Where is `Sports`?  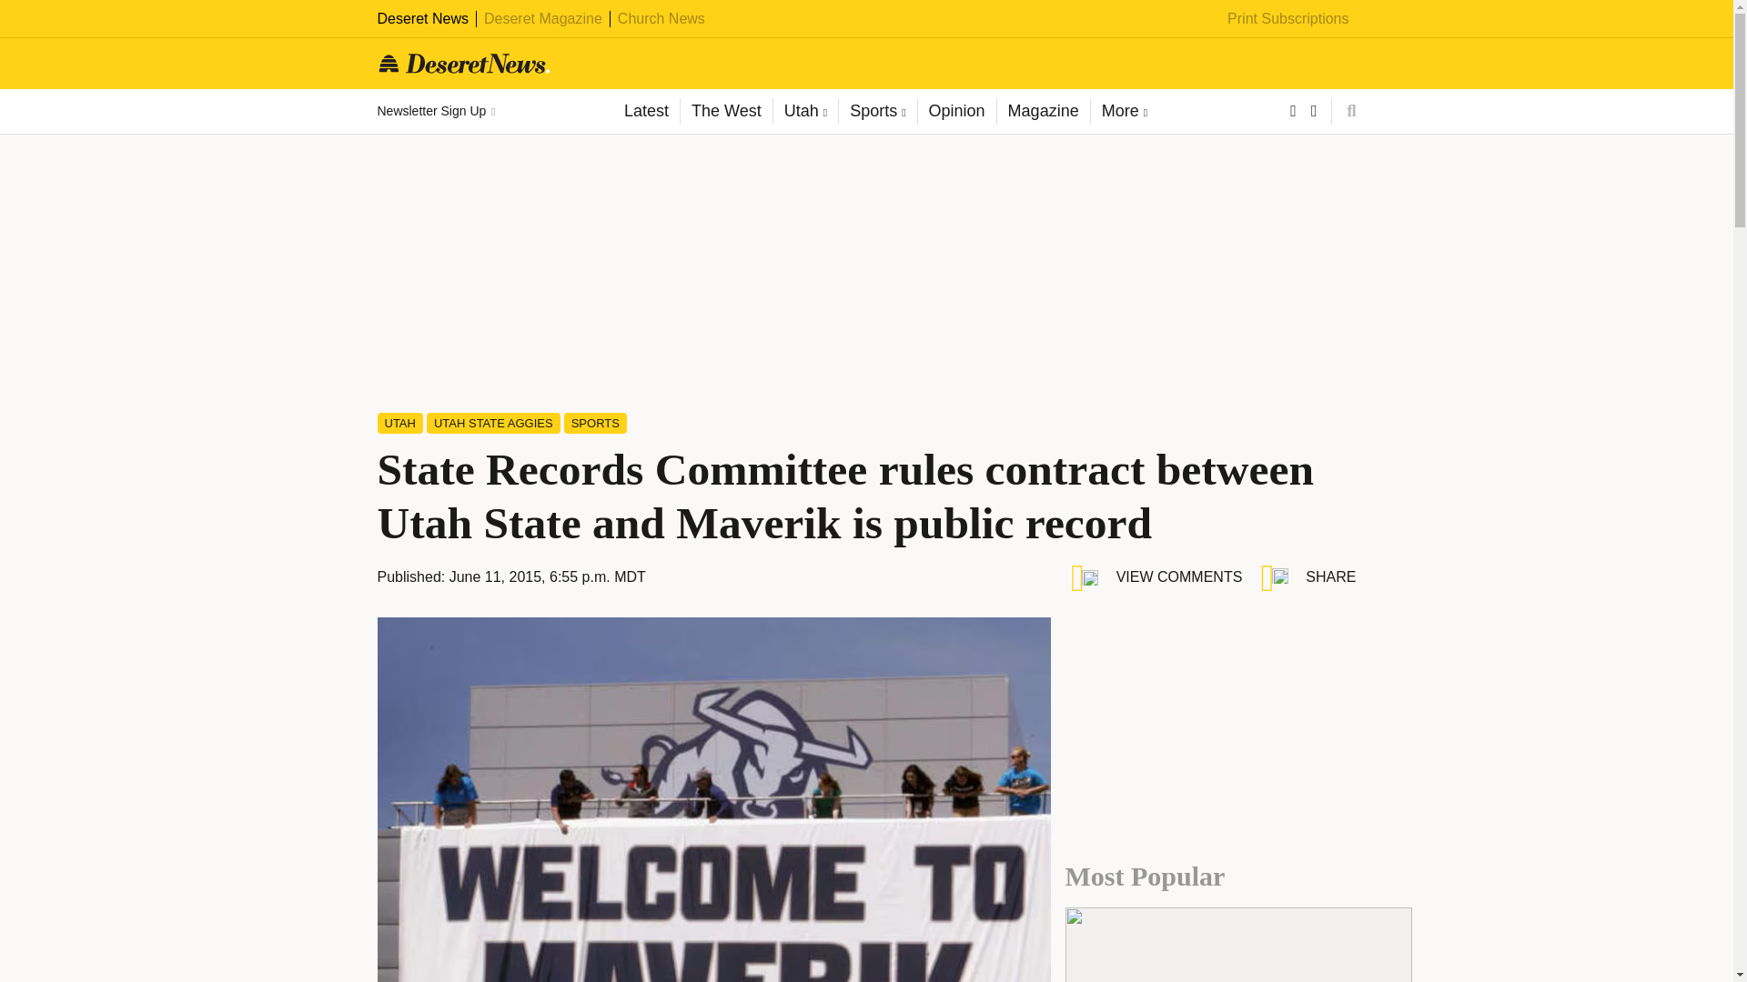
Sports is located at coordinates (877, 111).